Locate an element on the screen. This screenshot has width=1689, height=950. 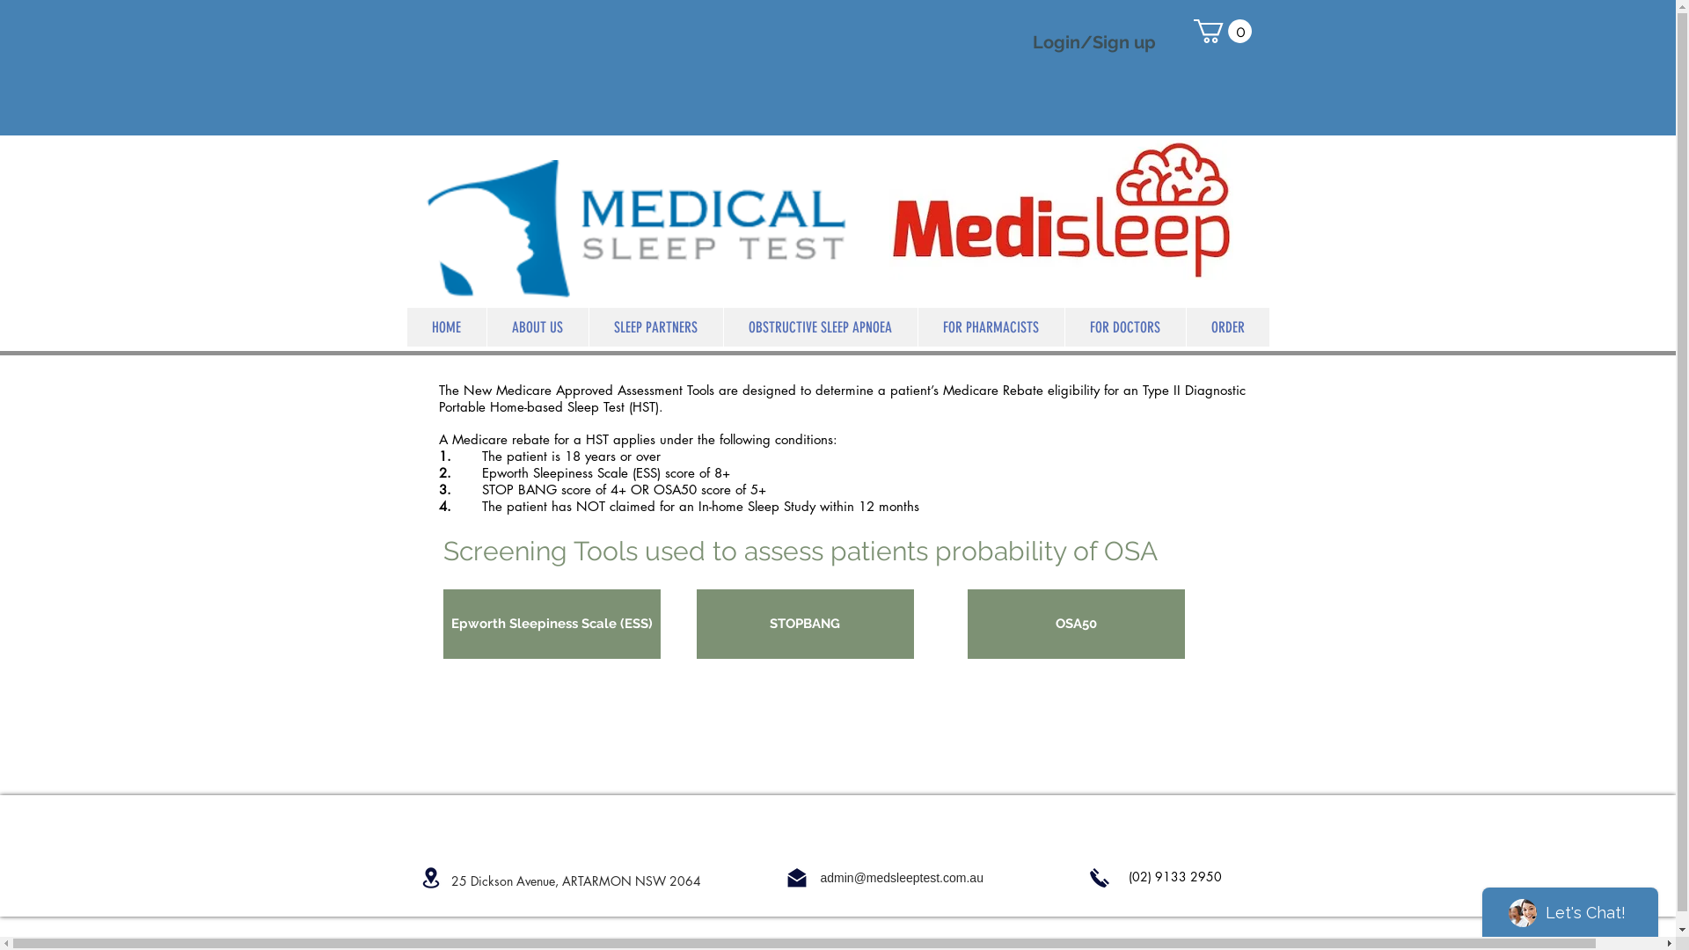
0 is located at coordinates (1222, 32).